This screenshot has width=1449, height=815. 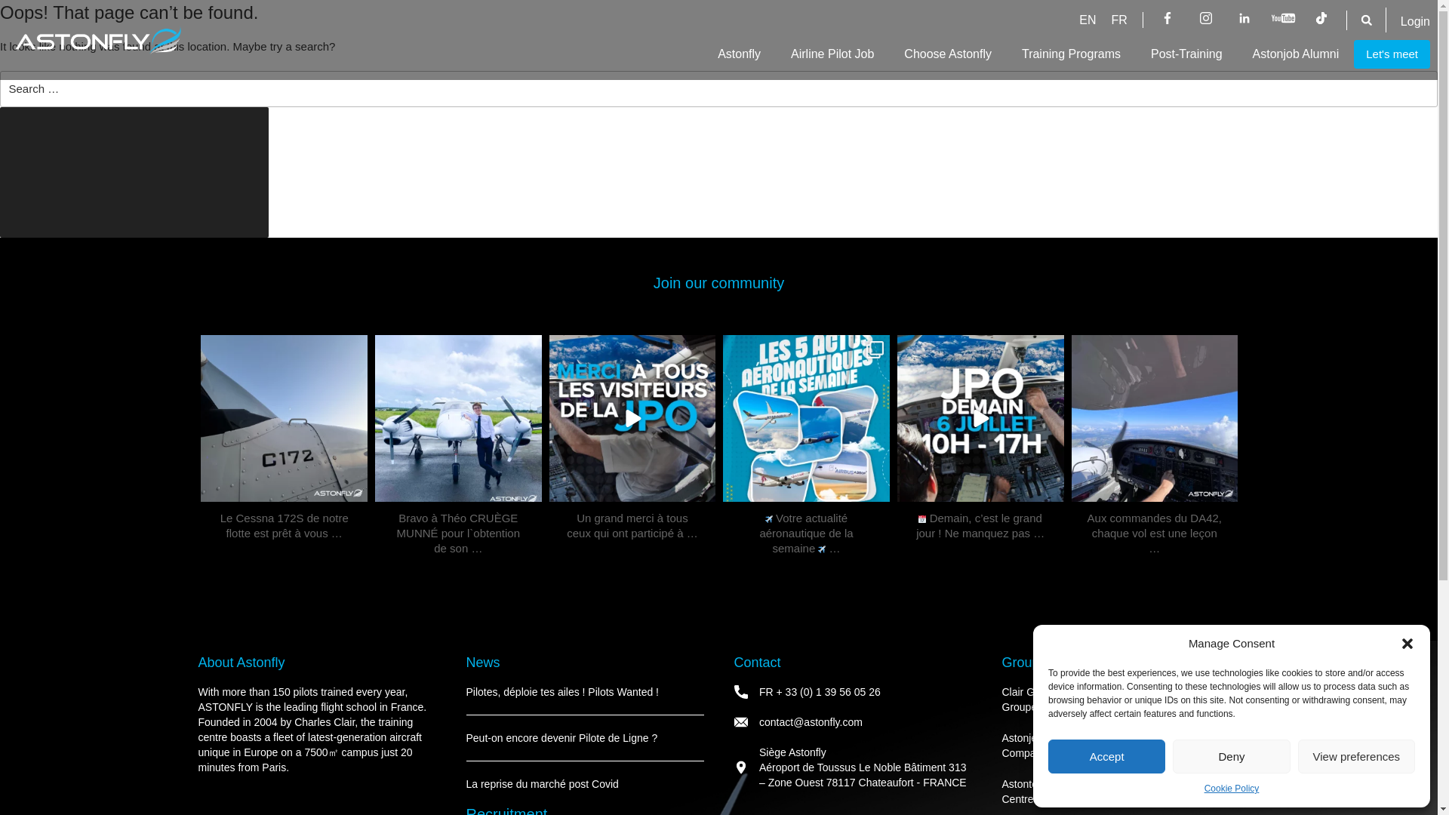 What do you see at coordinates (1119, 20) in the screenshot?
I see `FR` at bounding box center [1119, 20].